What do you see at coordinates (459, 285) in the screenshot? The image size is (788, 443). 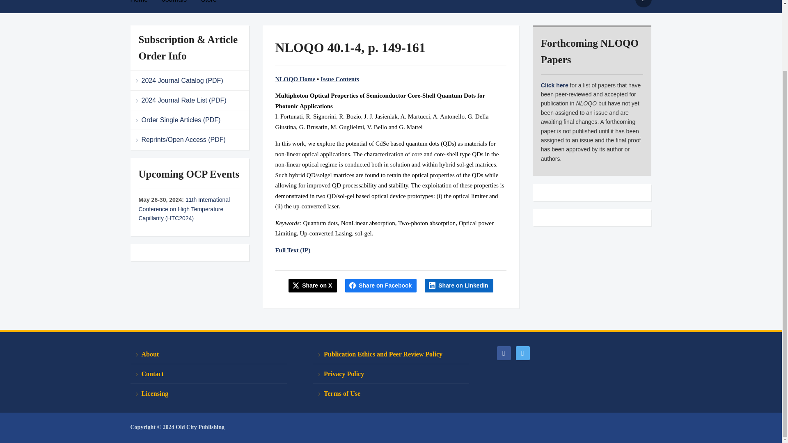 I see `Share on LinkedIn` at bounding box center [459, 285].